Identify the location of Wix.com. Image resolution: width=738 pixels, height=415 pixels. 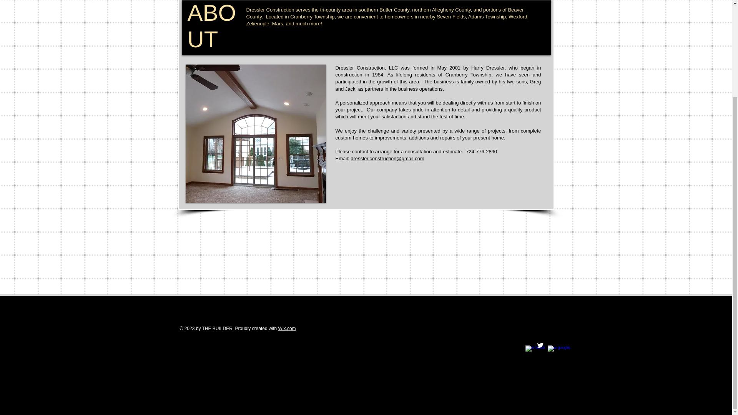
(287, 328).